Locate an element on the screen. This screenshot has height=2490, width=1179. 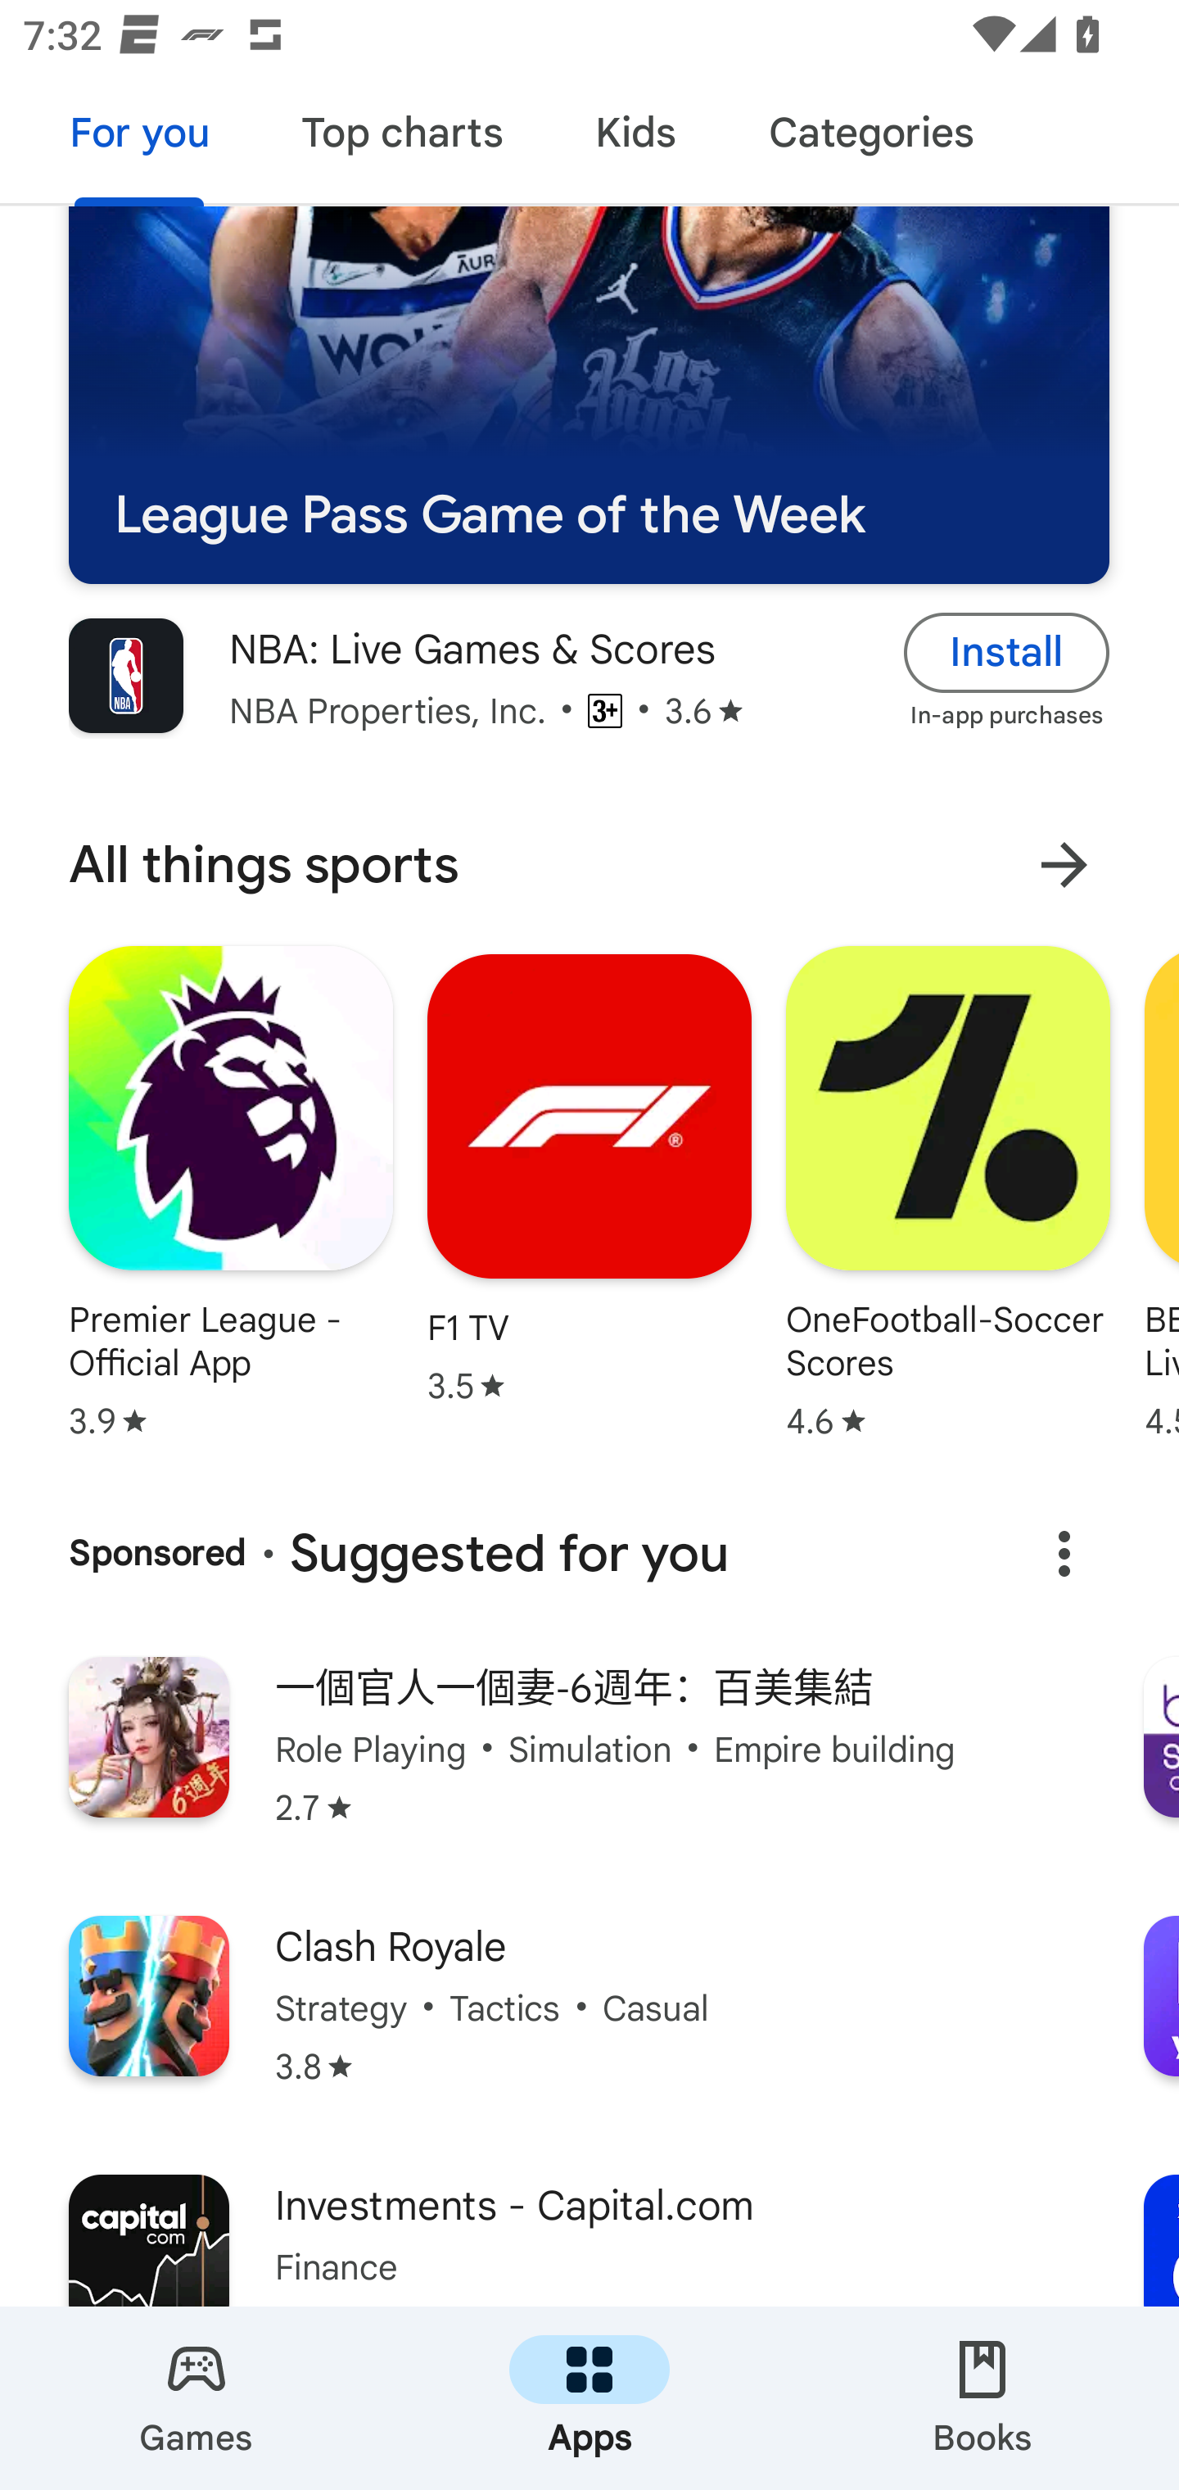
Books is located at coordinates (982, 2398).